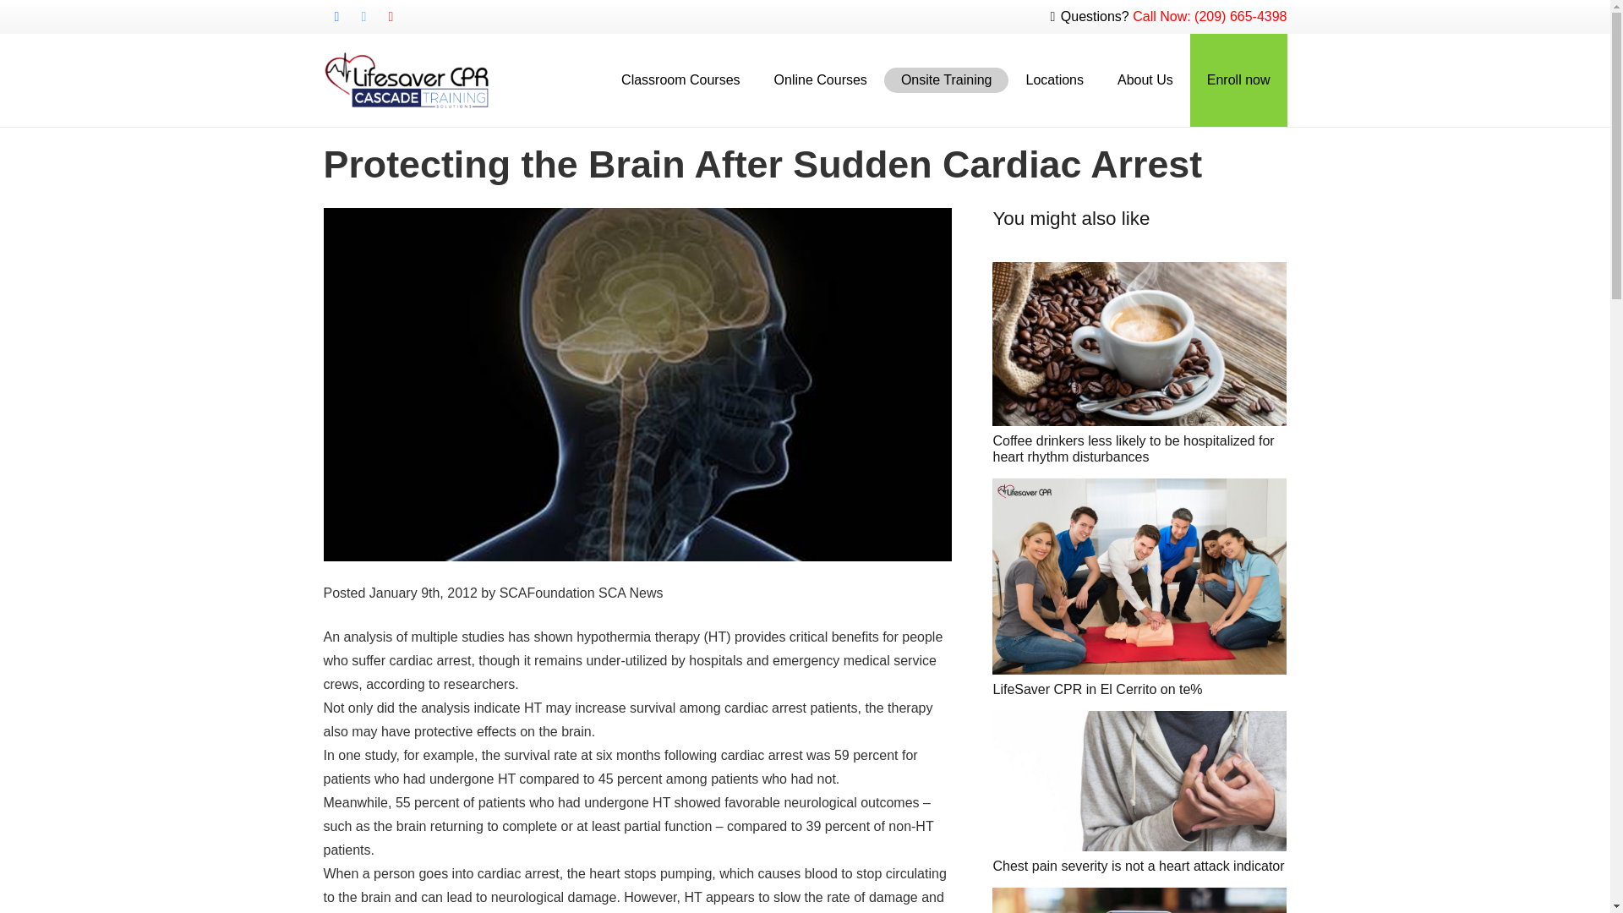 The width and height of the screenshot is (1623, 913). What do you see at coordinates (1139, 781) in the screenshot?
I see `Chest pain severity is not a heart attack indicator 4` at bounding box center [1139, 781].